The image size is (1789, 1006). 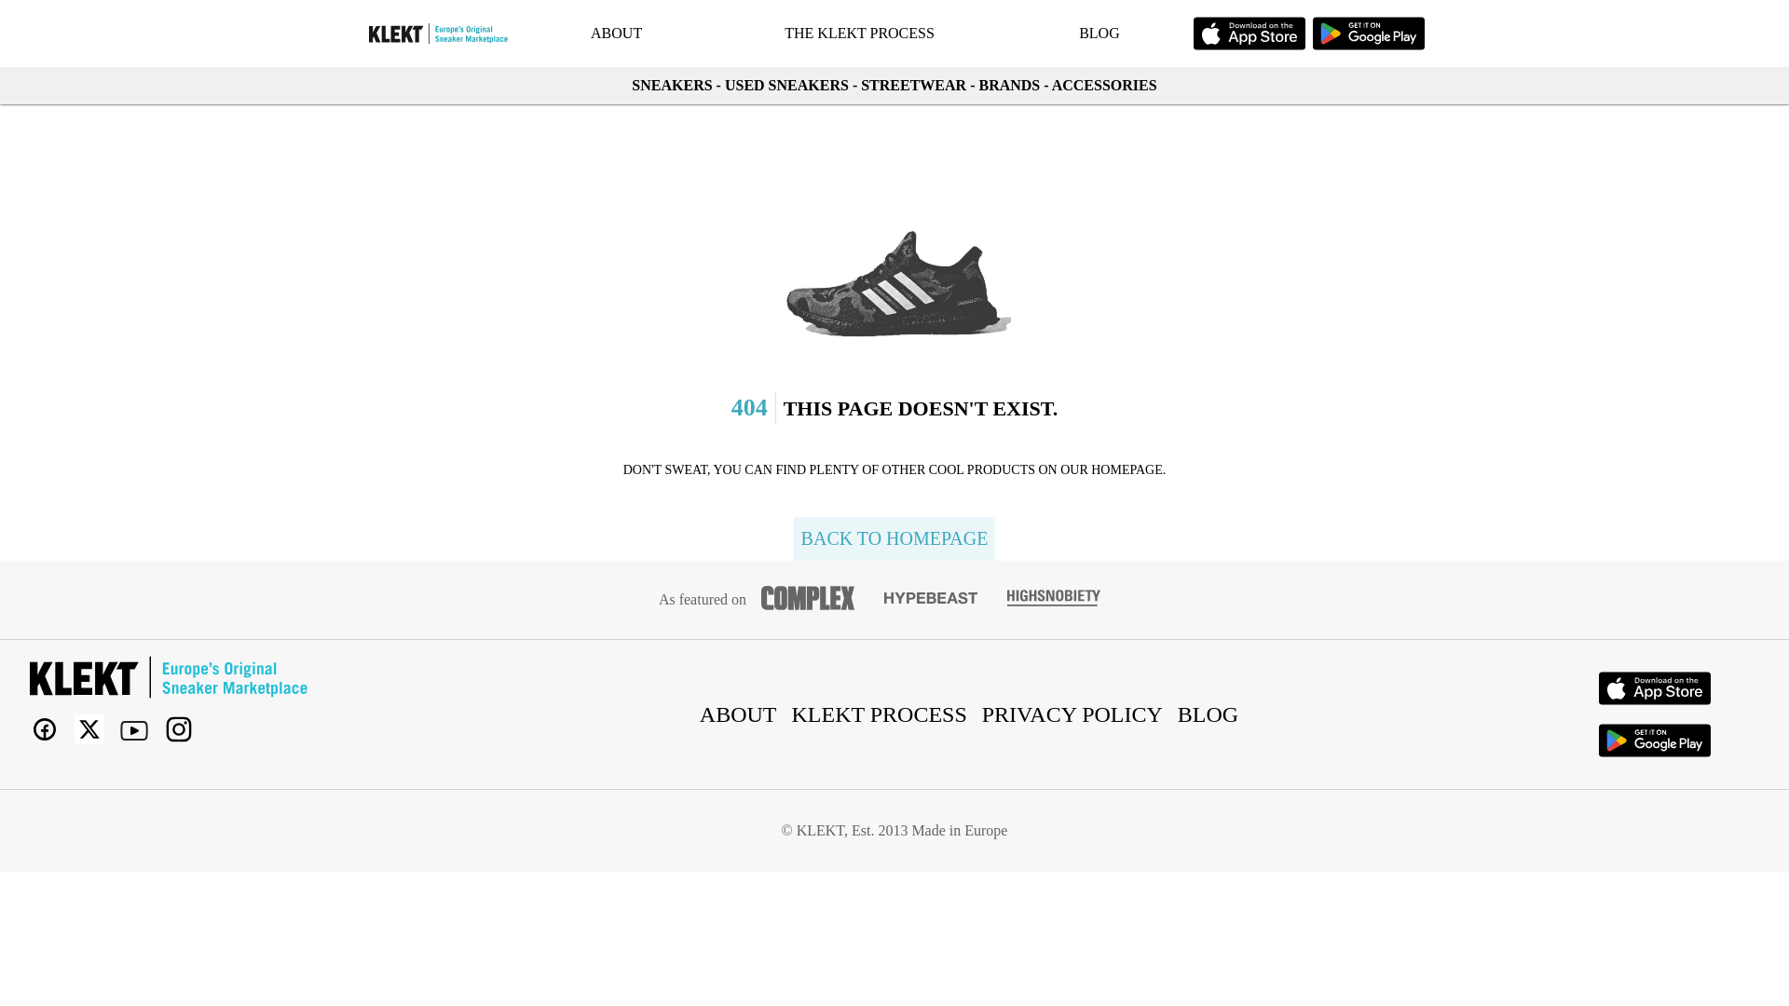 What do you see at coordinates (859, 34) in the screenshot?
I see `THE KLEKT PROCESS` at bounding box center [859, 34].